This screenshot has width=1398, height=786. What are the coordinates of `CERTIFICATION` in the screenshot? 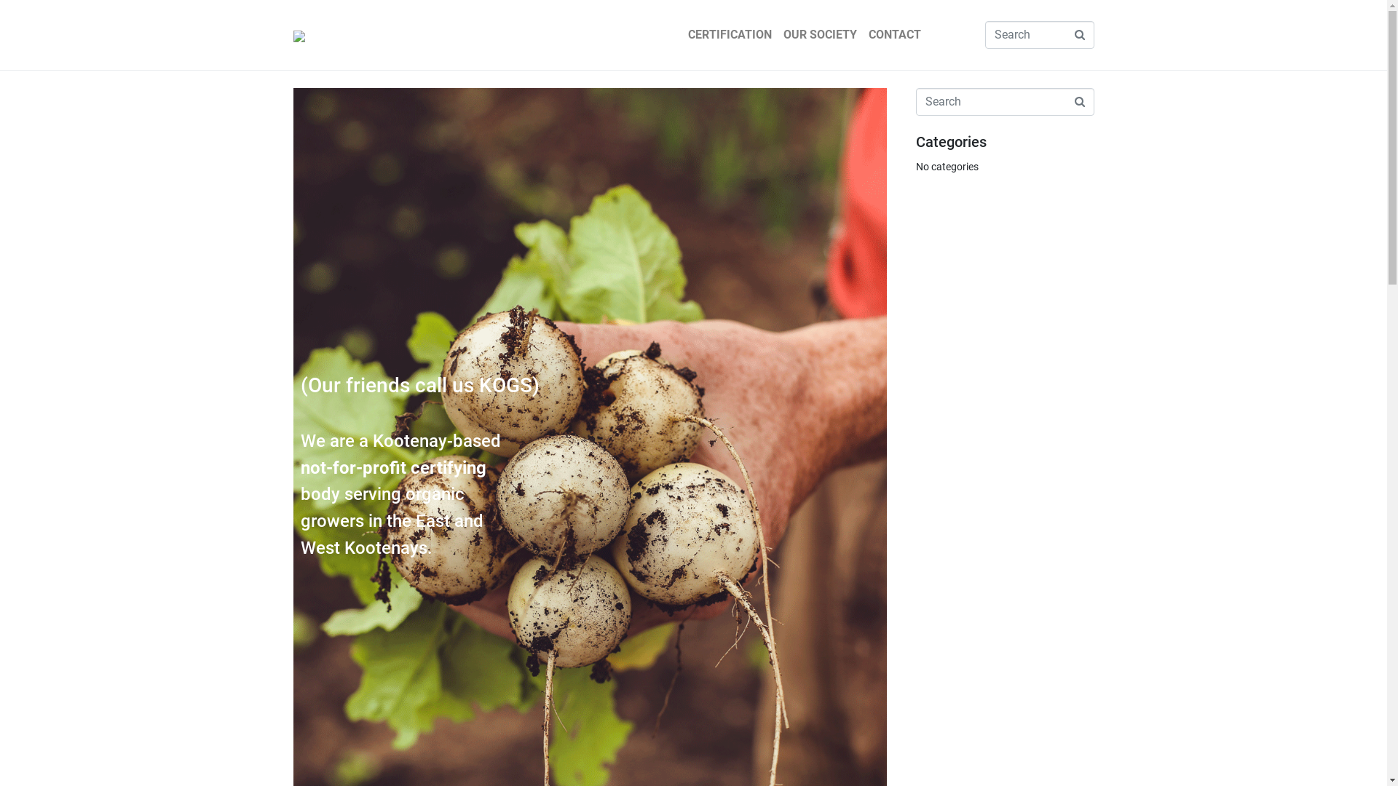 It's located at (730, 35).